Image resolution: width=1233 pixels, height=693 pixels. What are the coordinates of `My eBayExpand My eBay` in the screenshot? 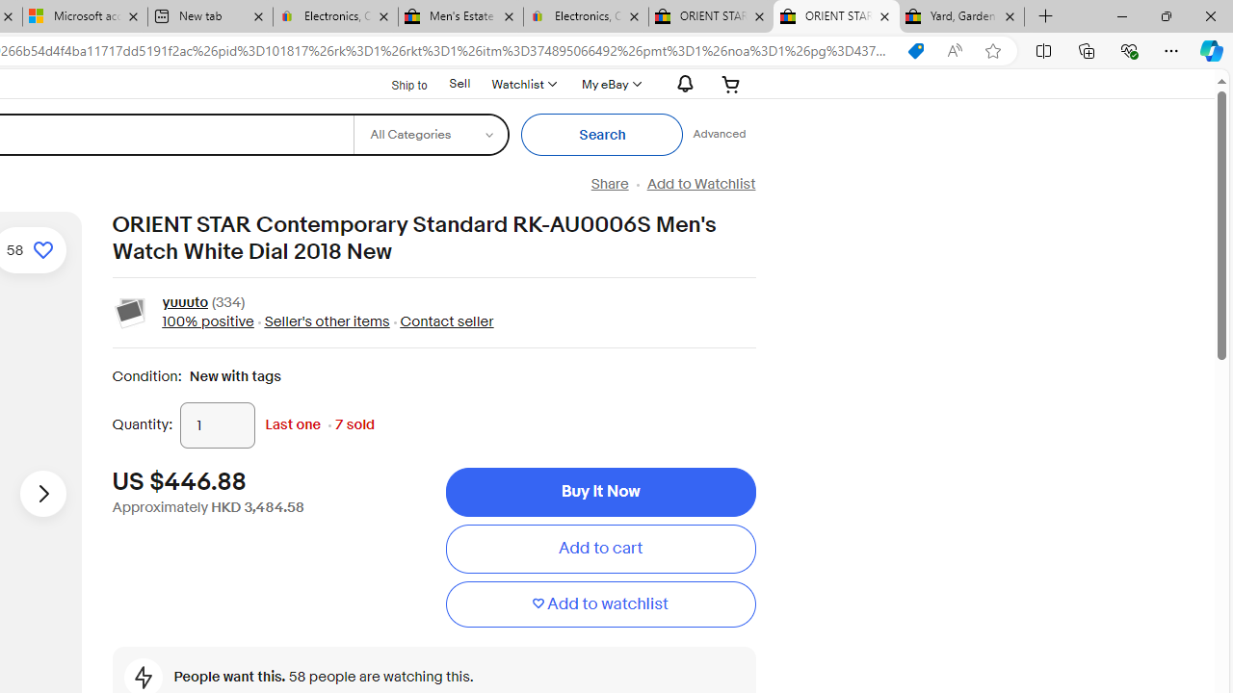 It's located at (609, 84).